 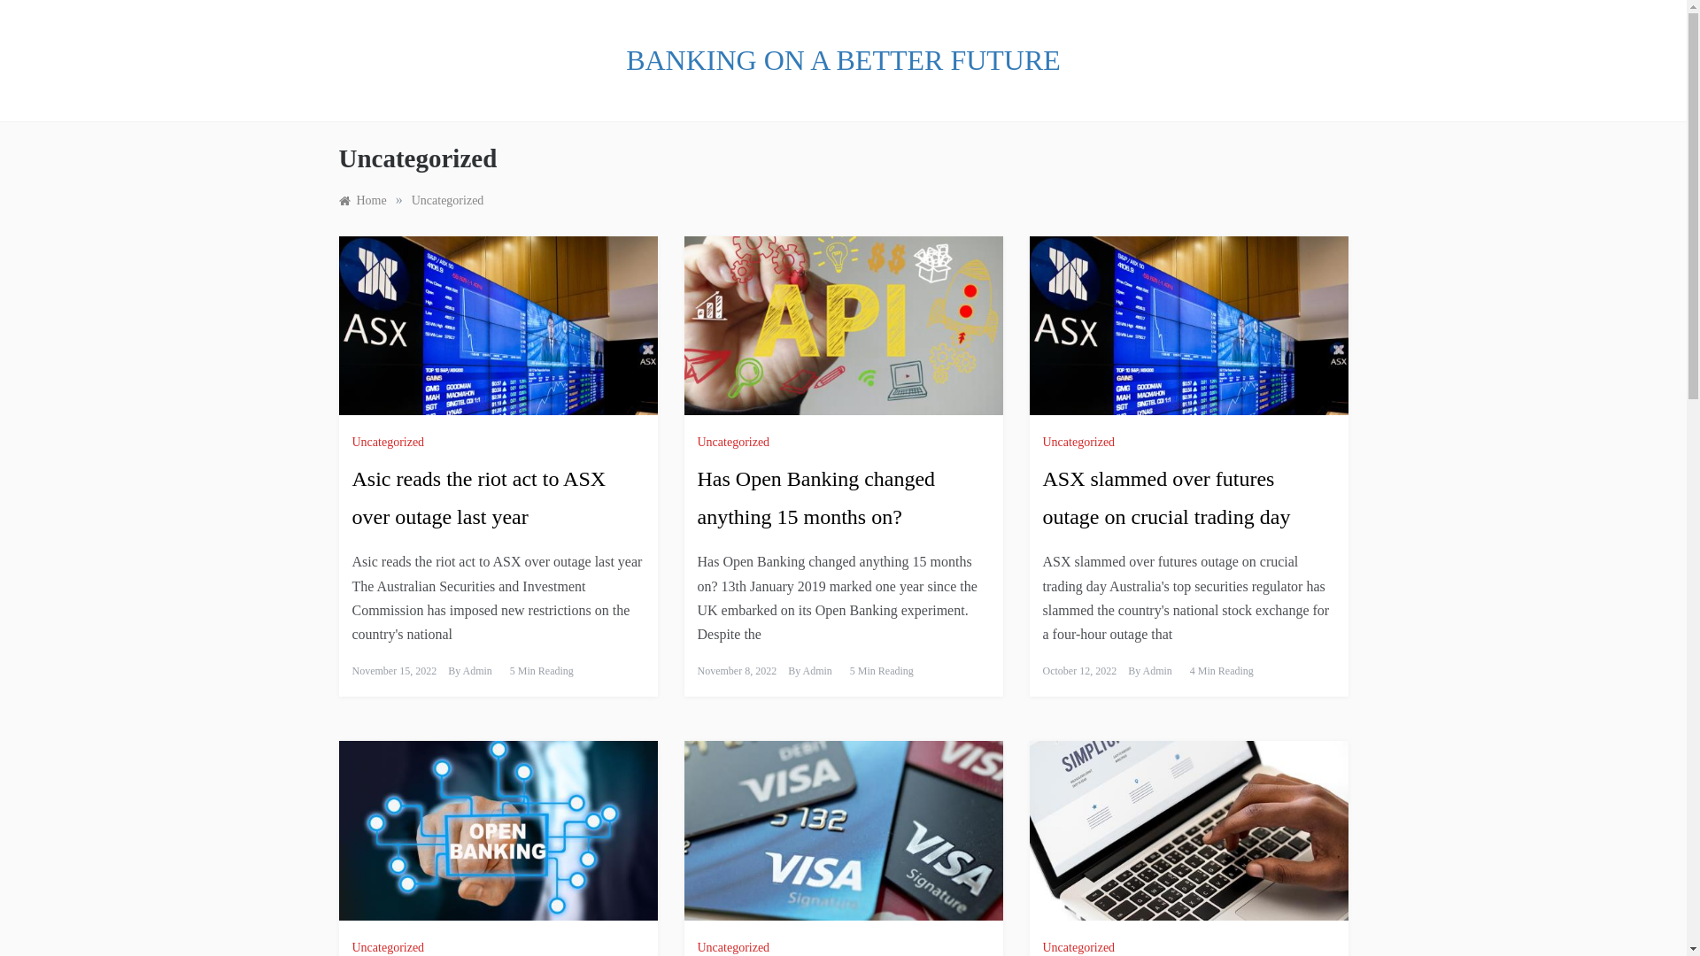 What do you see at coordinates (448, 200) in the screenshot?
I see `Uncategorized` at bounding box center [448, 200].